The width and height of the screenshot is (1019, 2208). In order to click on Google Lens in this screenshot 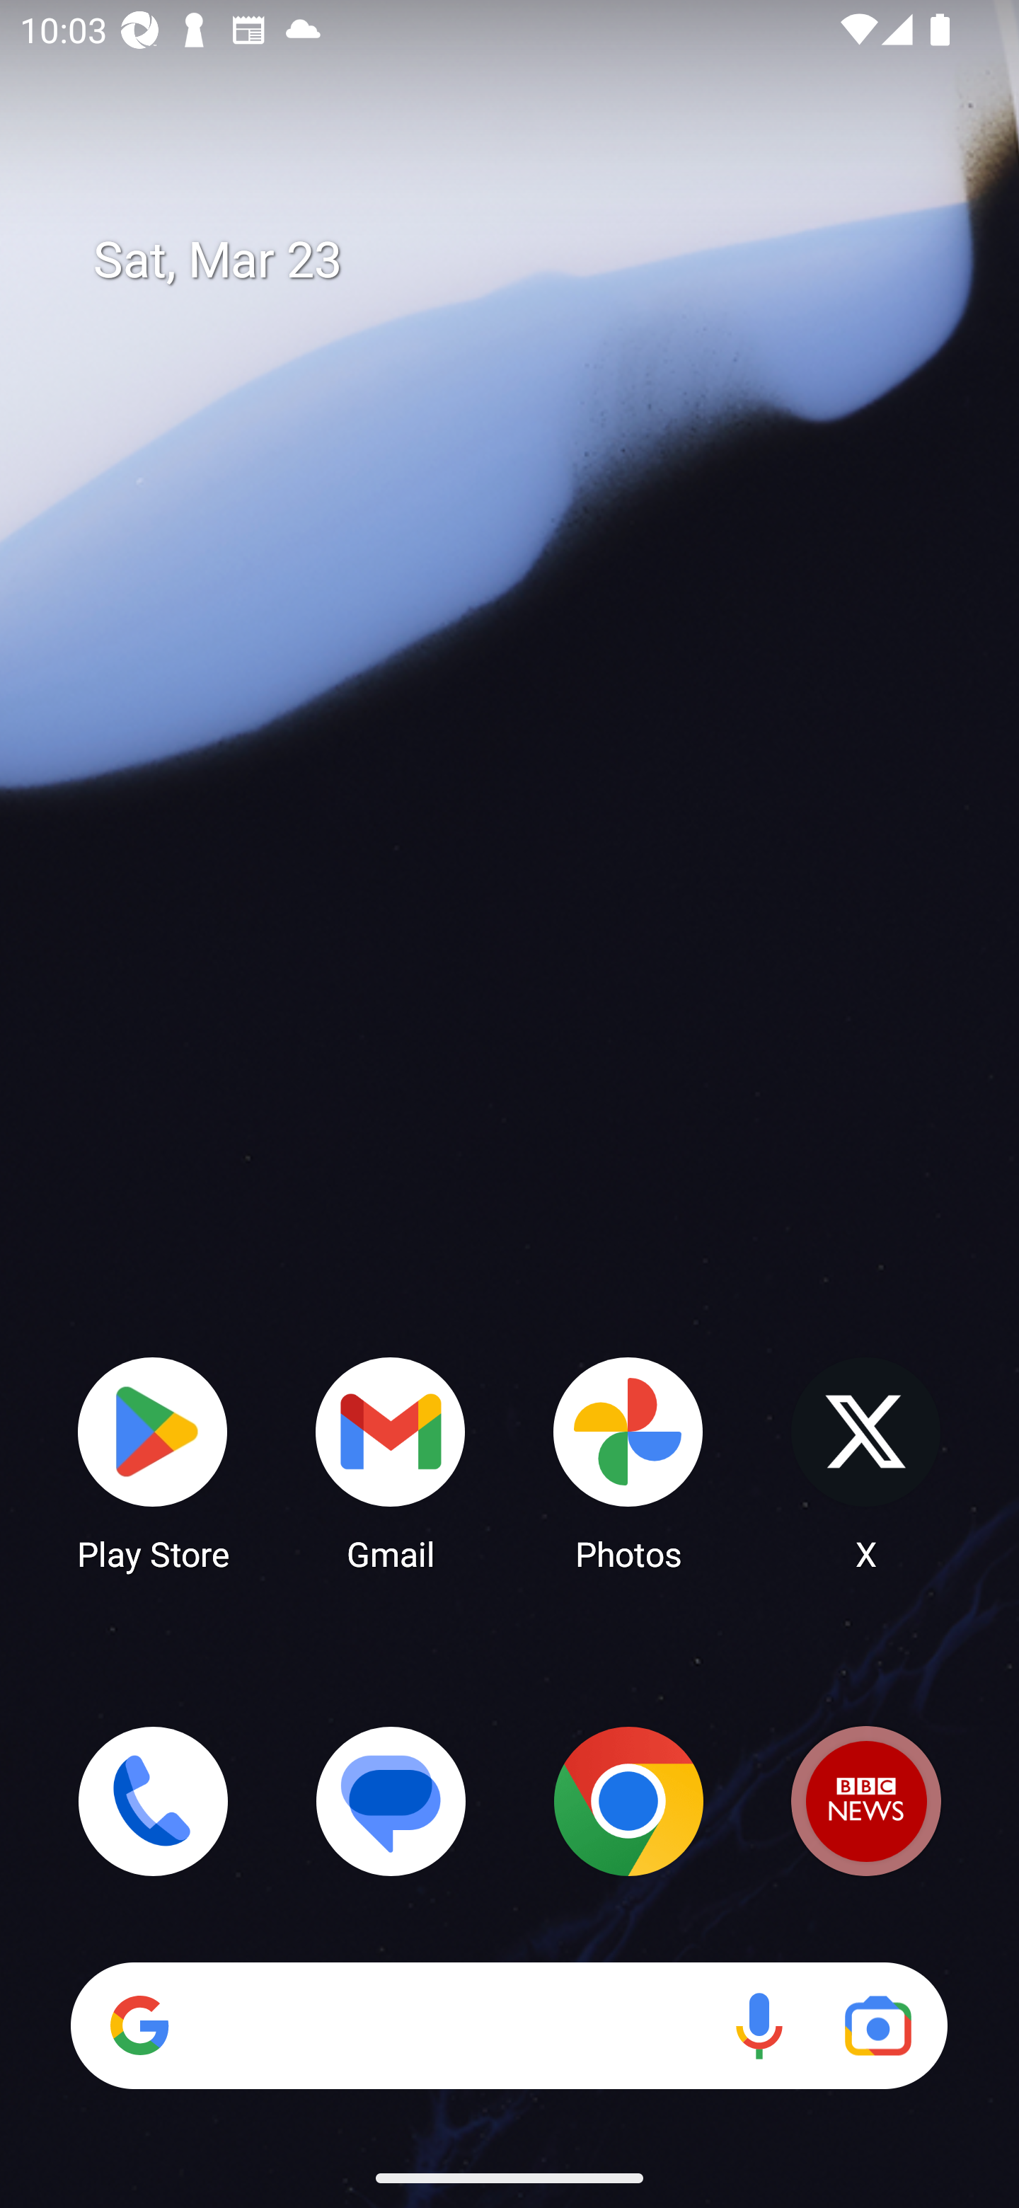, I will do `click(877, 2025)`.